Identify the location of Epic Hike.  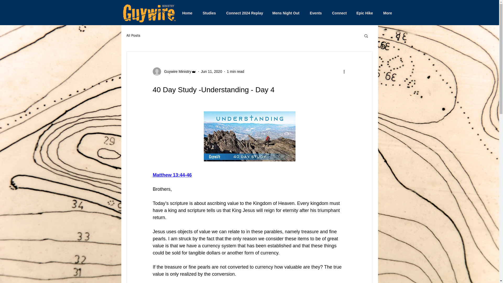
(364, 13).